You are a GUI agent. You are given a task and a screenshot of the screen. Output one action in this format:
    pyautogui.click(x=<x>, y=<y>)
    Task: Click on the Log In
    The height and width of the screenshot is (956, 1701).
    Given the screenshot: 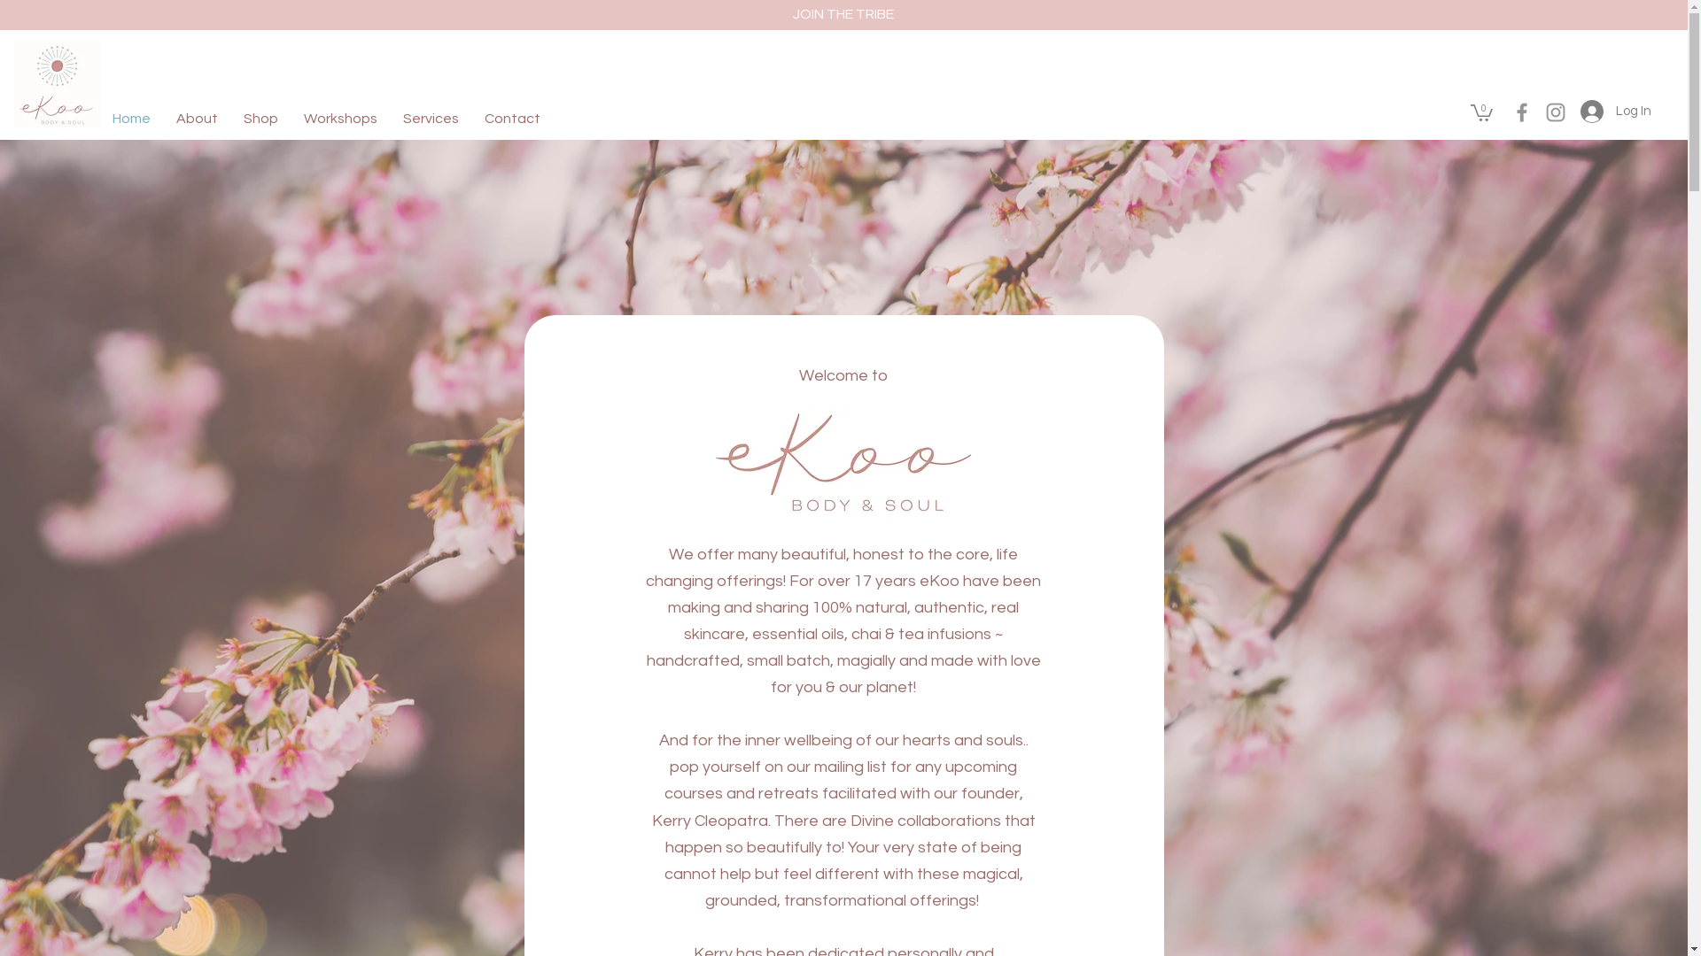 What is the action you would take?
    pyautogui.click(x=1611, y=112)
    